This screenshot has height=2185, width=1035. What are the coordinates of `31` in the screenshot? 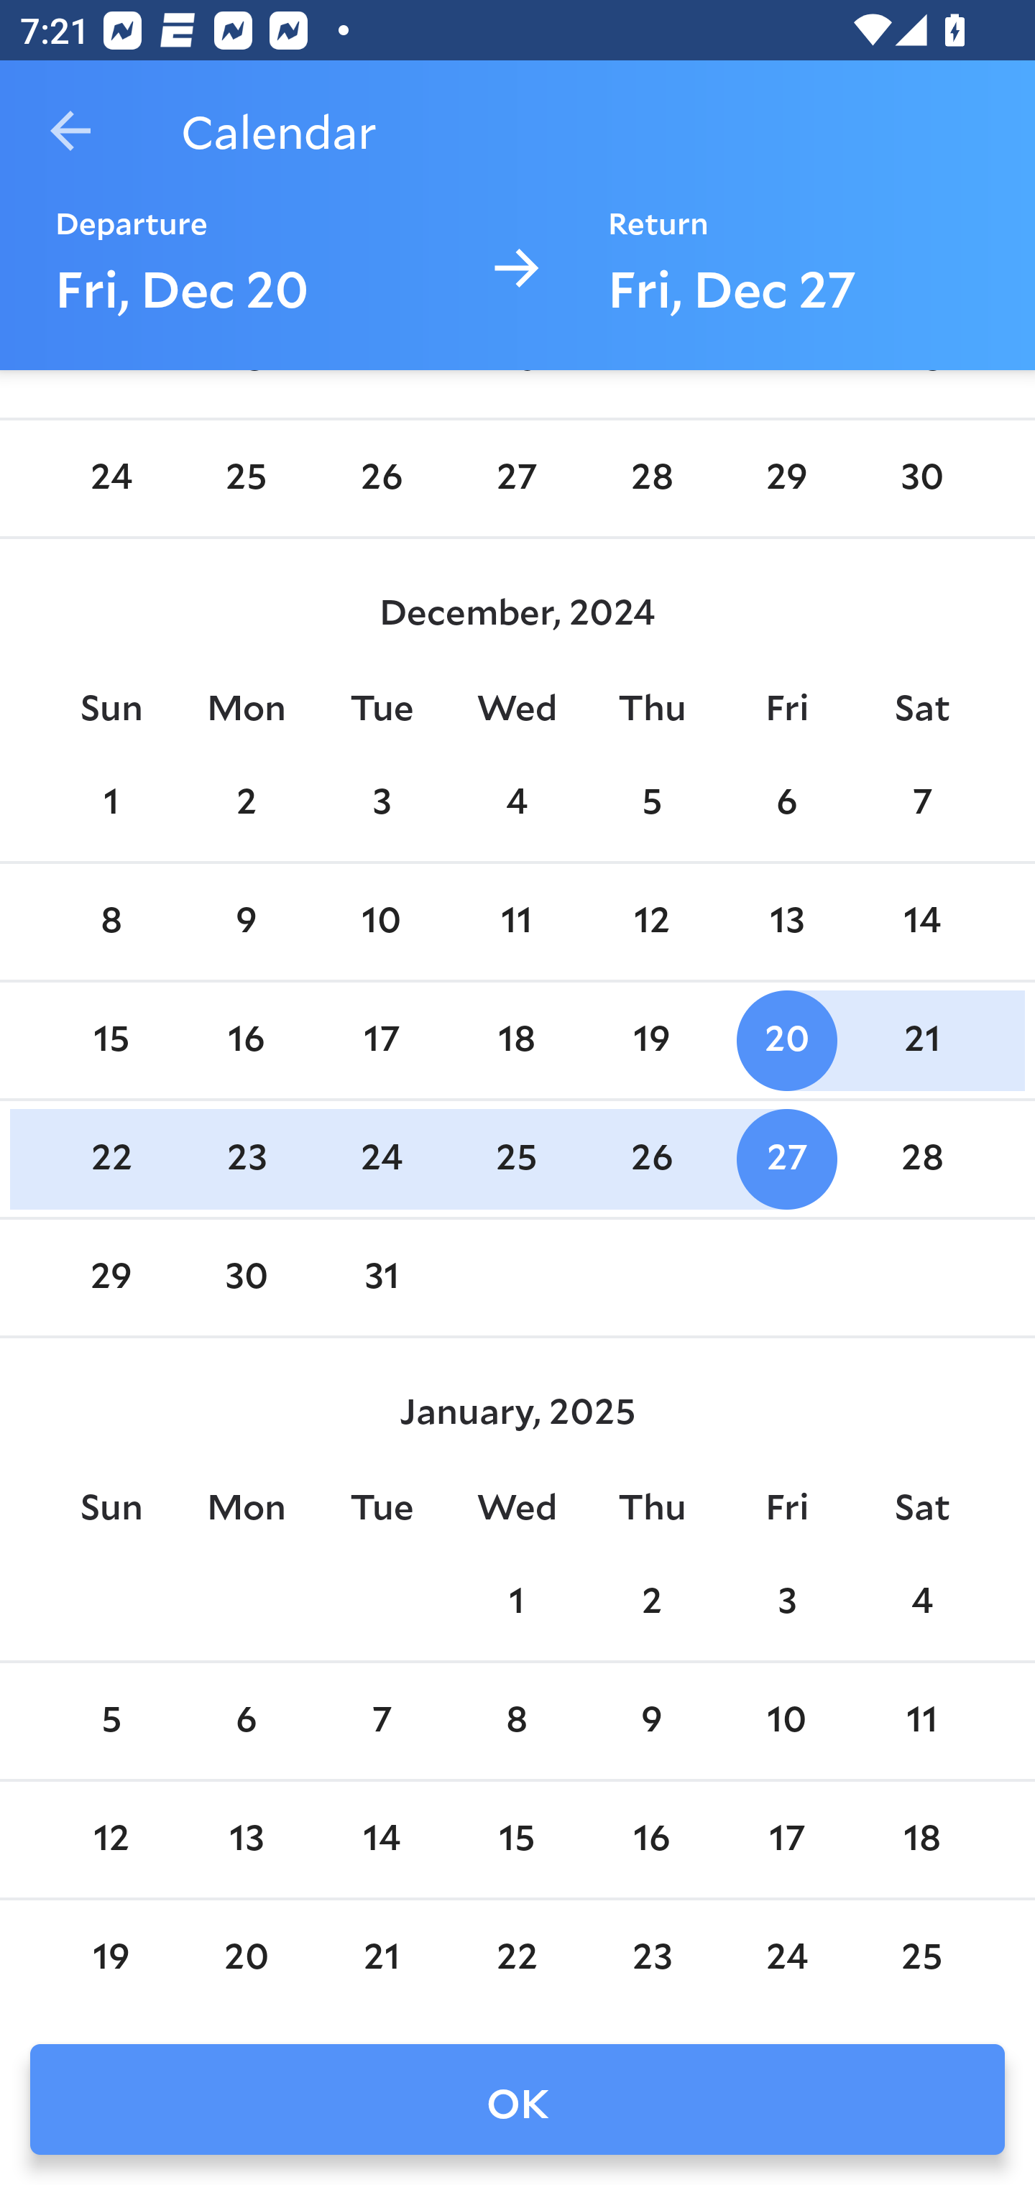 It's located at (381, 1278).